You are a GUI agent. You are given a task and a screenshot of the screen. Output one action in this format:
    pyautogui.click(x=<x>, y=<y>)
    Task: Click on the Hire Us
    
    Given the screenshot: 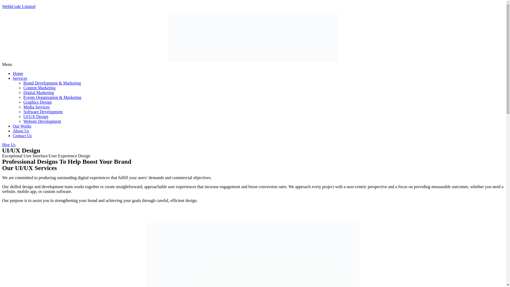 What is the action you would take?
    pyautogui.click(x=19, y=215)
    